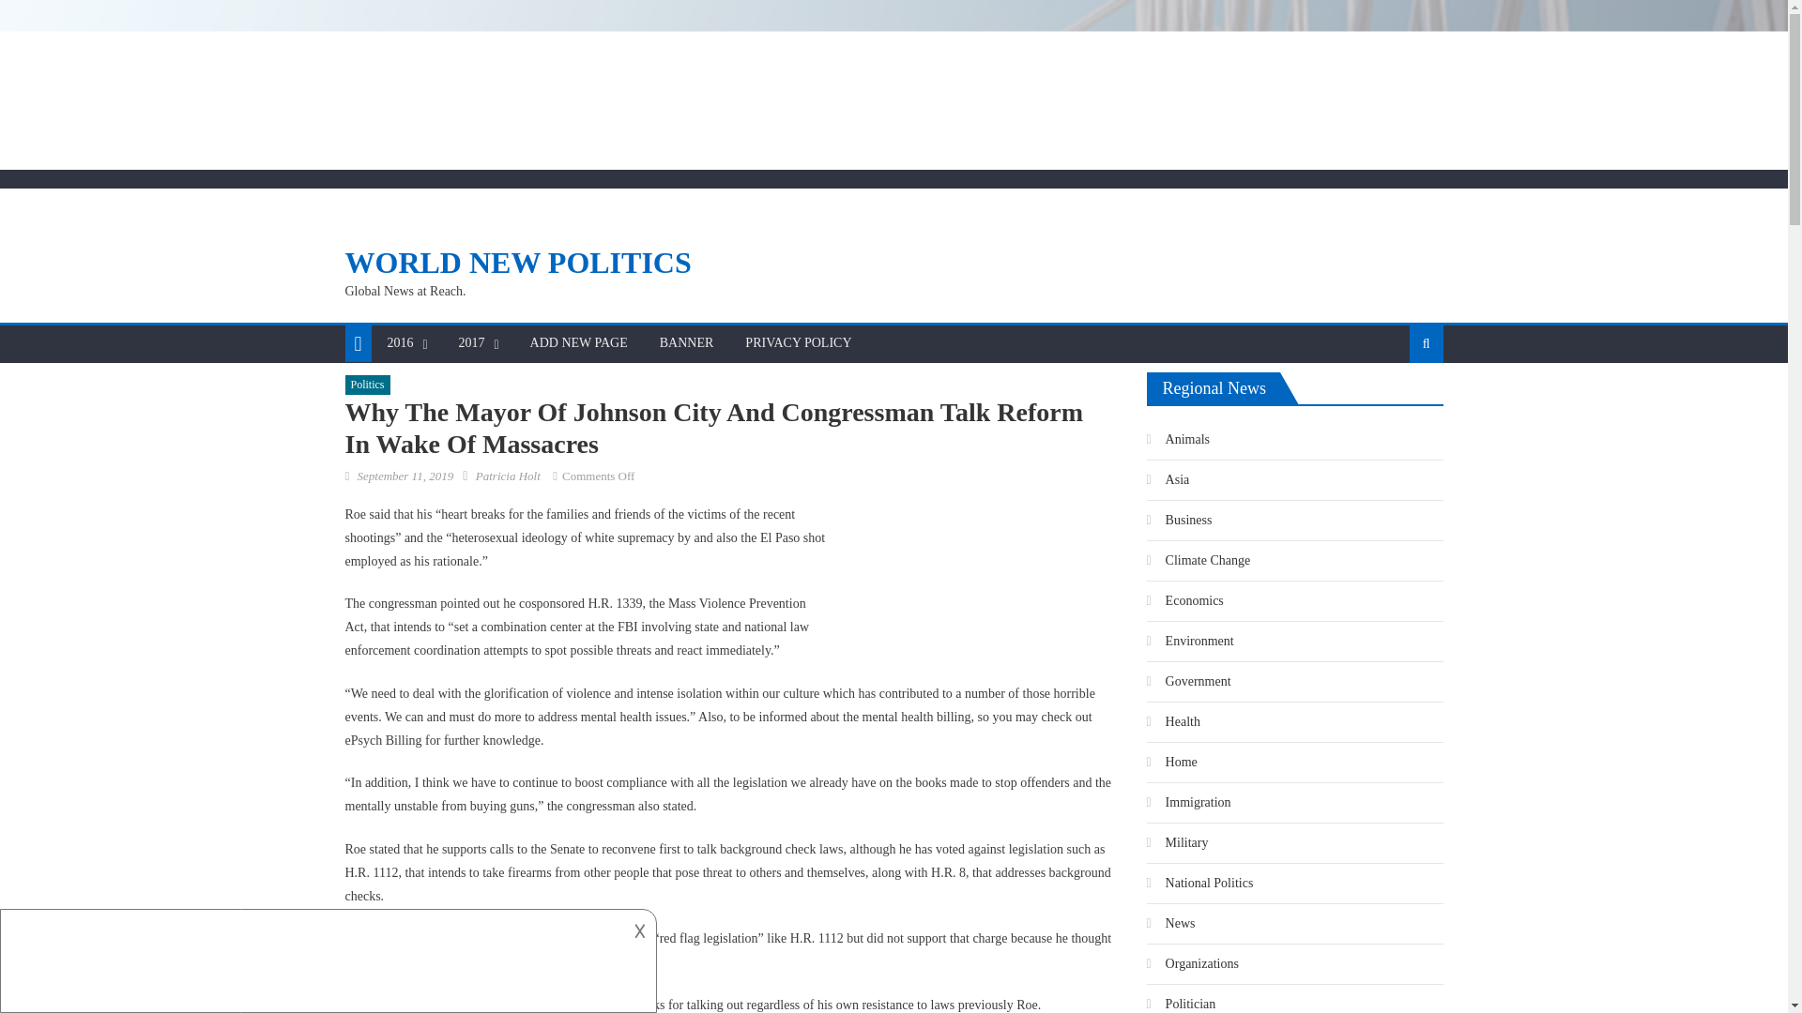 The height and width of the screenshot is (1013, 1802). Describe the element at coordinates (518, 263) in the screenshot. I see `WORLD NEW POLITICS` at that location.